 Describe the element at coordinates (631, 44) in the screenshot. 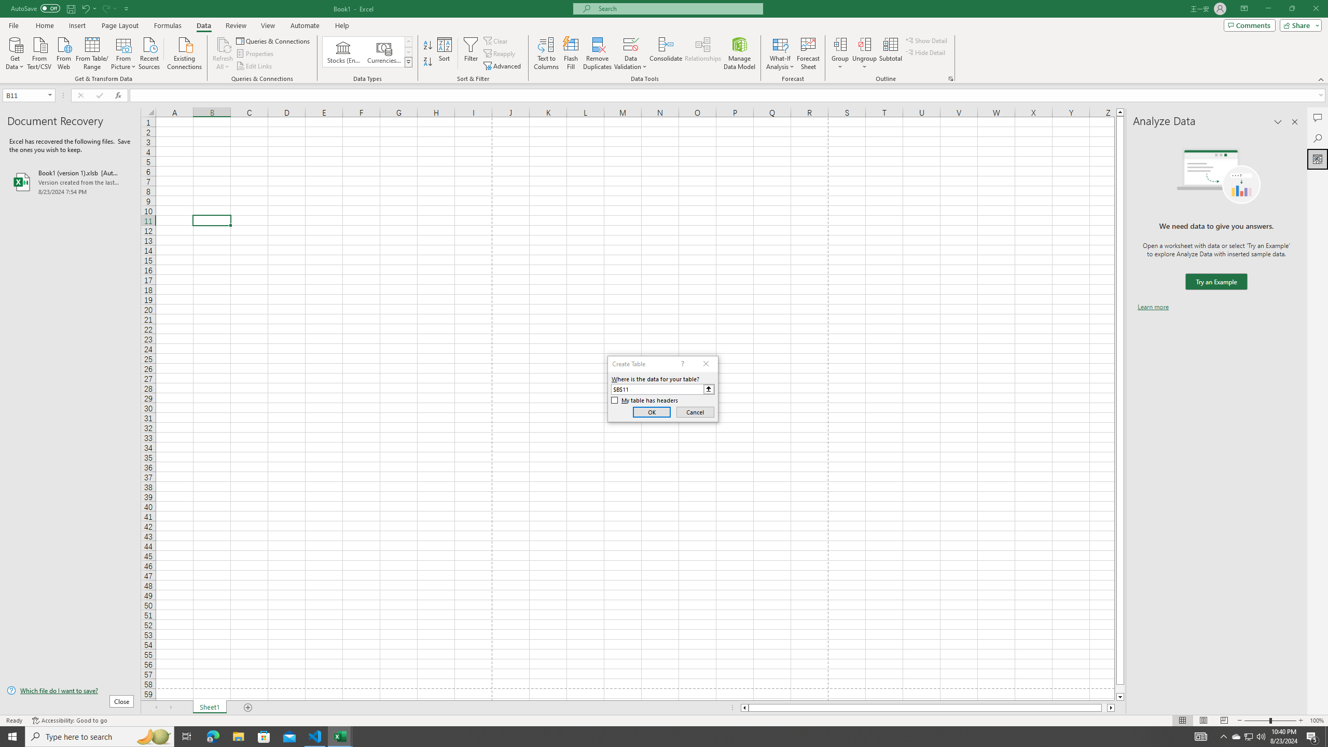

I see `Data Validation...` at that location.